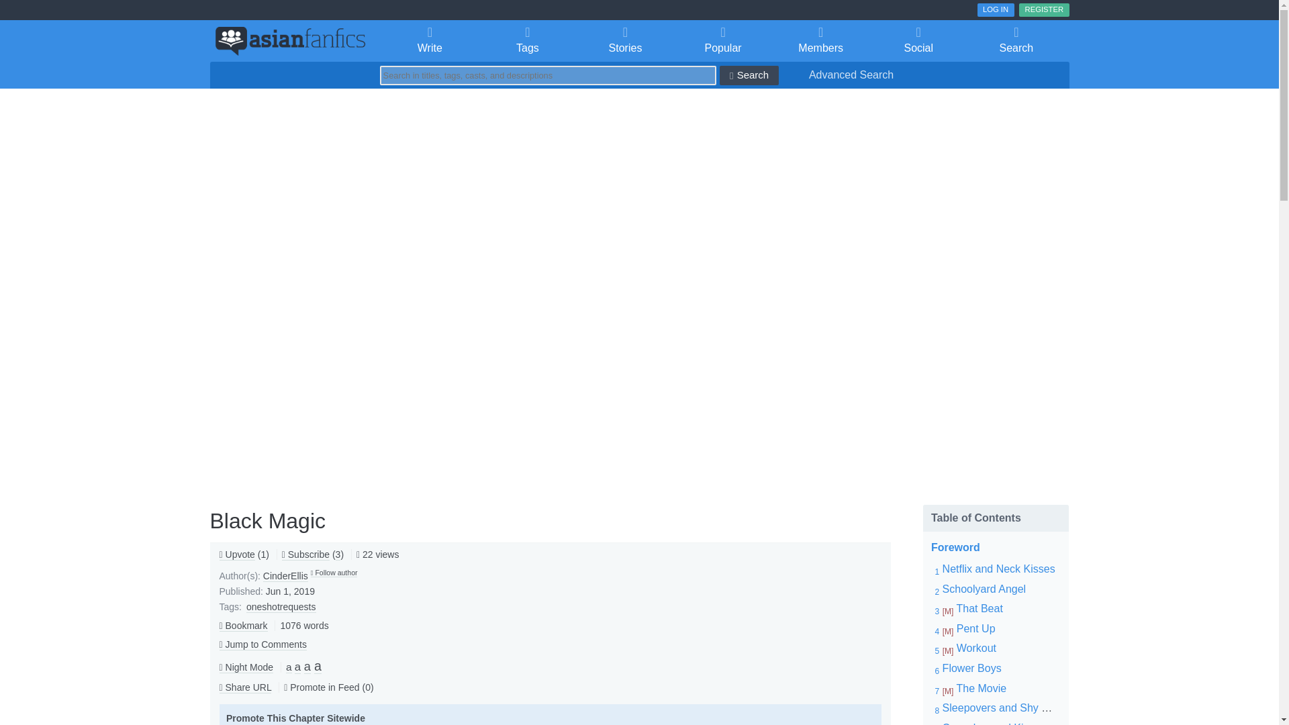 The width and height of the screenshot is (1289, 725). Describe the element at coordinates (527, 40) in the screenshot. I see `Tags` at that location.